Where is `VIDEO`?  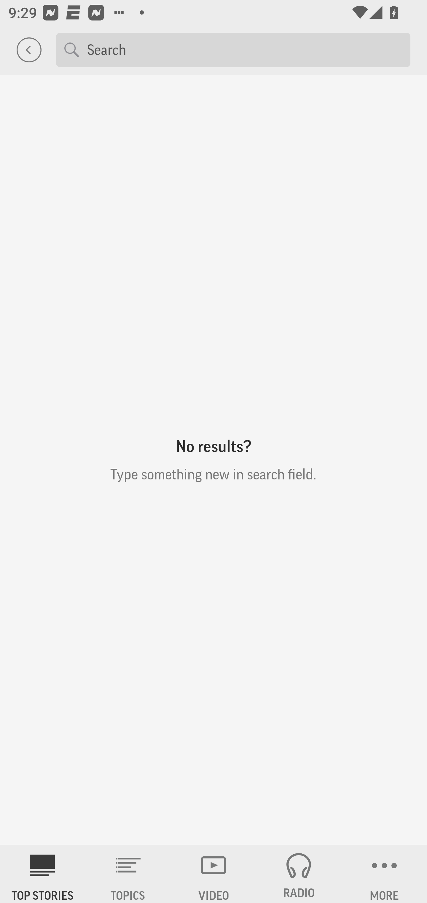 VIDEO is located at coordinates (213, 874).